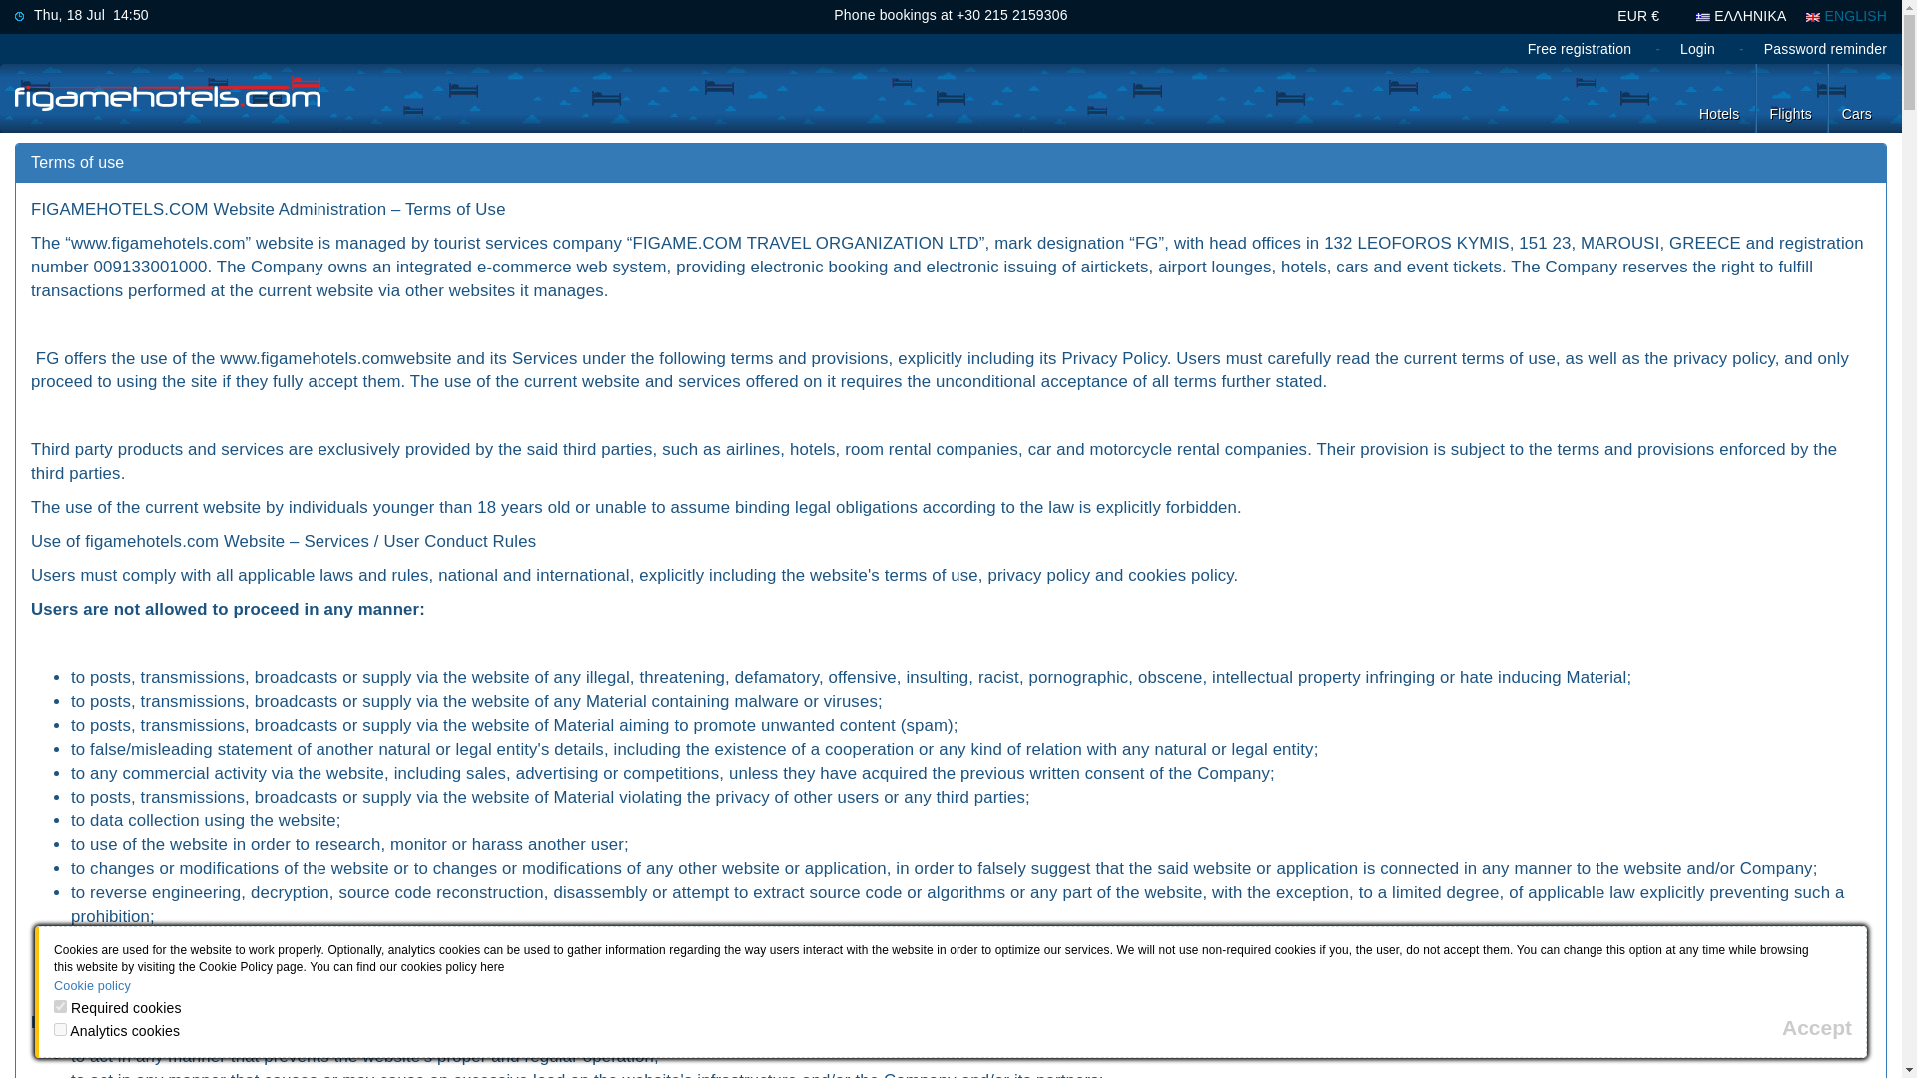 The width and height of the screenshot is (1917, 1078). I want to click on Cars, so click(1856, 98).